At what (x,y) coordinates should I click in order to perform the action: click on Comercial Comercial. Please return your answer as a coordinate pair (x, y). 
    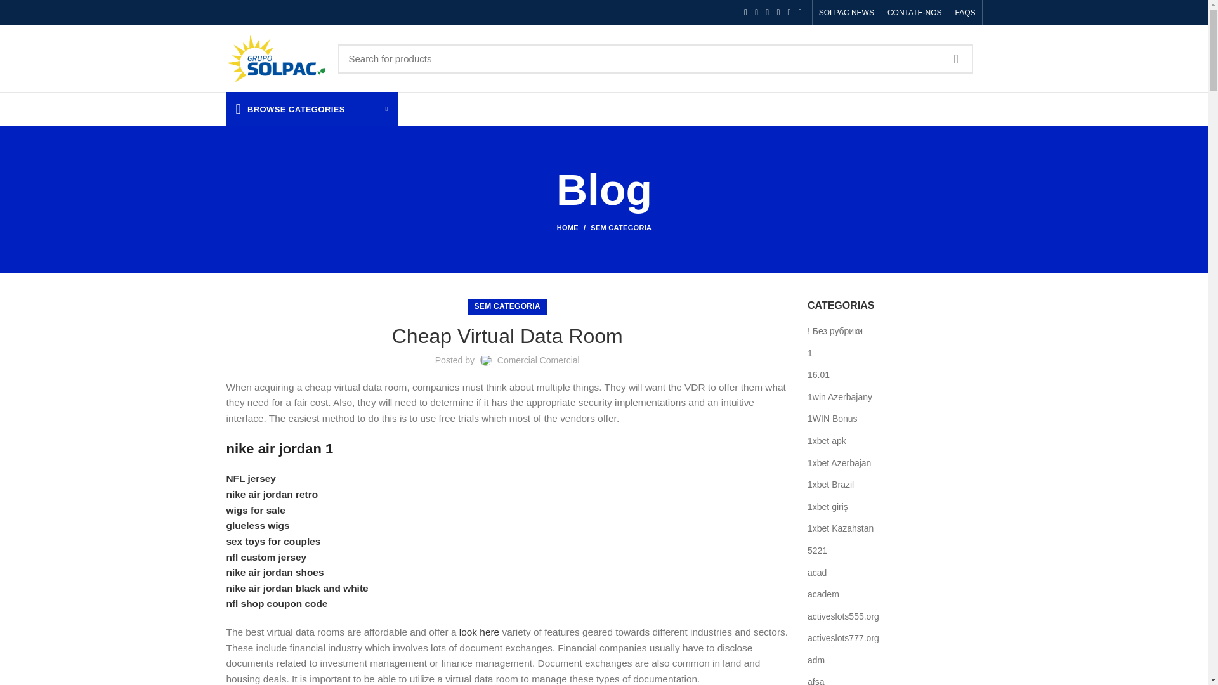
    Looking at the image, I should click on (538, 360).